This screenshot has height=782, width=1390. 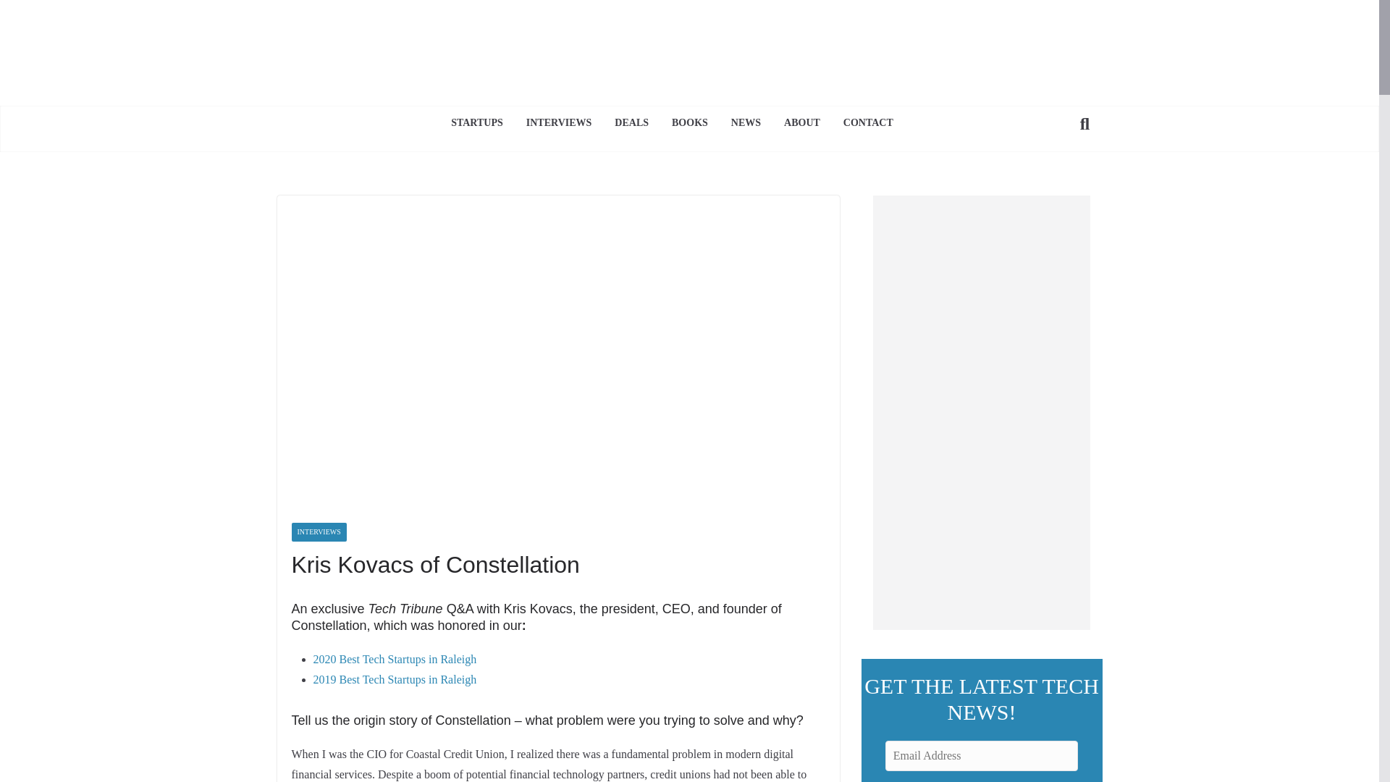 I want to click on DEALS, so click(x=631, y=123).